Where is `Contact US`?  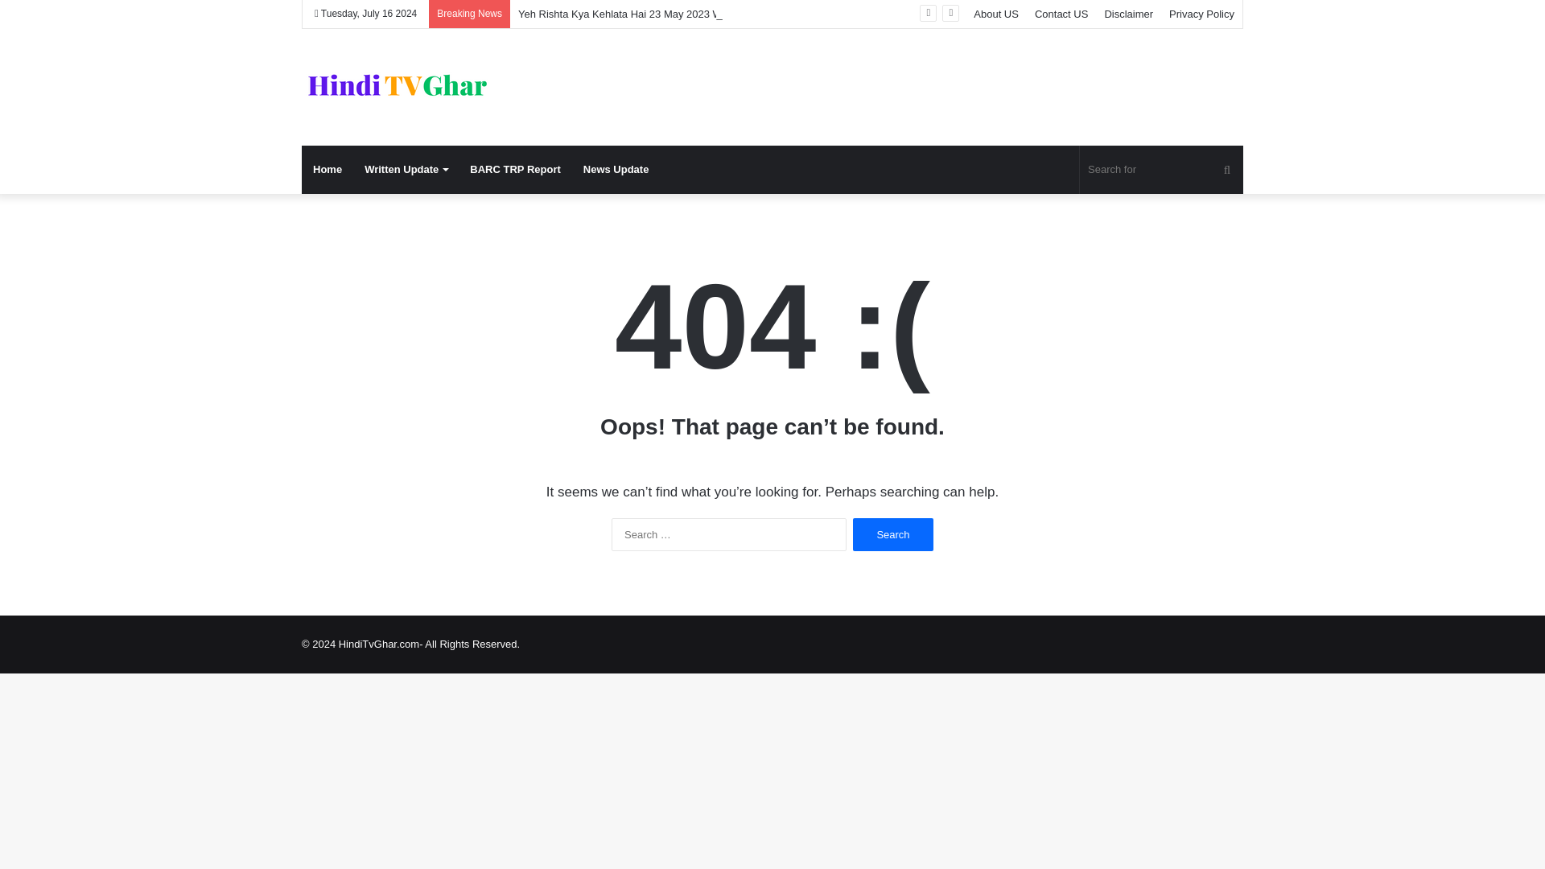
Contact US is located at coordinates (1061, 14).